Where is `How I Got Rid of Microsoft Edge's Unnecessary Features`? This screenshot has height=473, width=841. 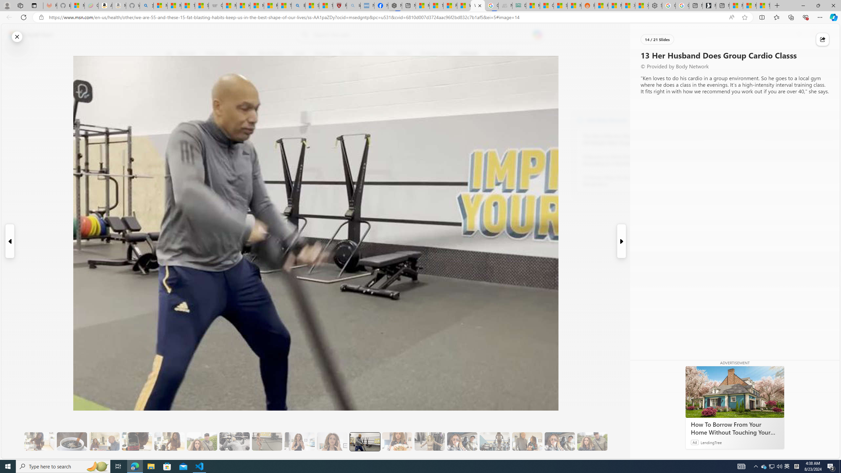 How I Got Rid of Microsoft Edge's Unnecessary Features is located at coordinates (243, 6).